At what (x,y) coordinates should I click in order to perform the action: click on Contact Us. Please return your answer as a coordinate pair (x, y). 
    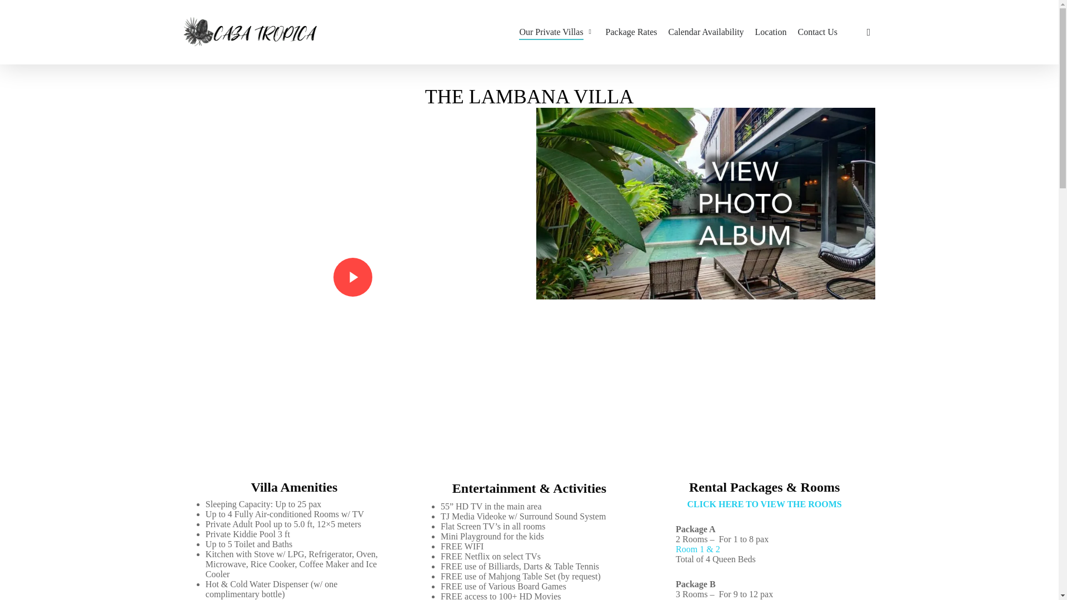
    Looking at the image, I should click on (817, 32).